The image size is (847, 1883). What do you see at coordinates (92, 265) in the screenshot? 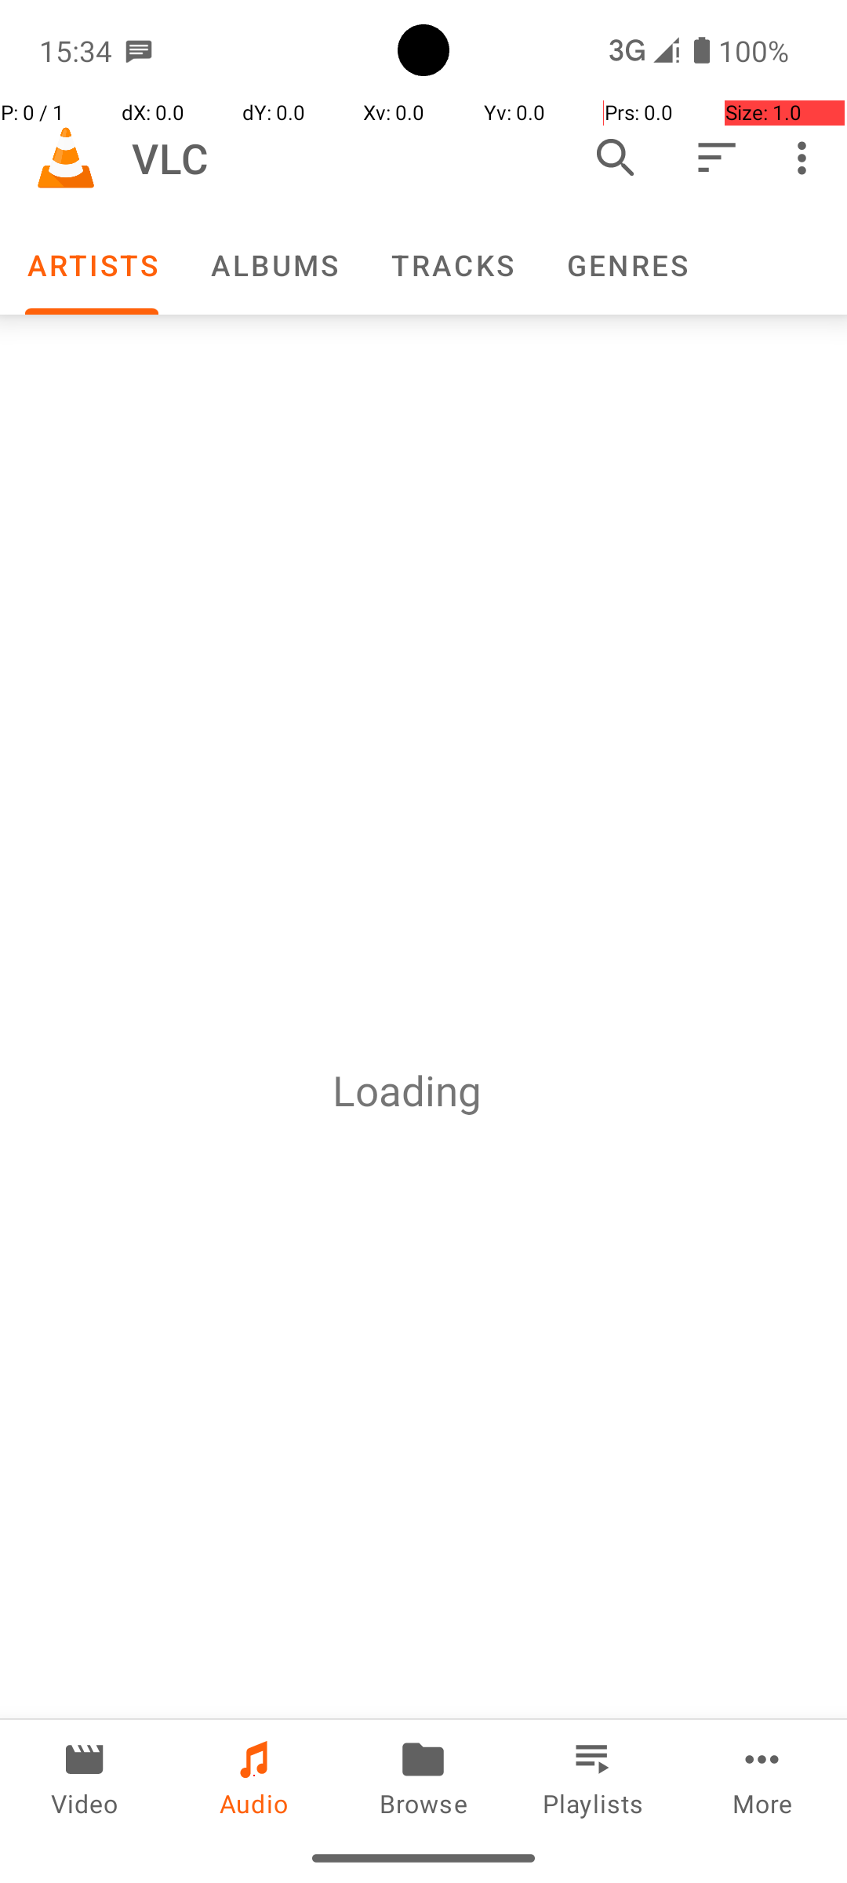
I see `ARTISTS` at bounding box center [92, 265].